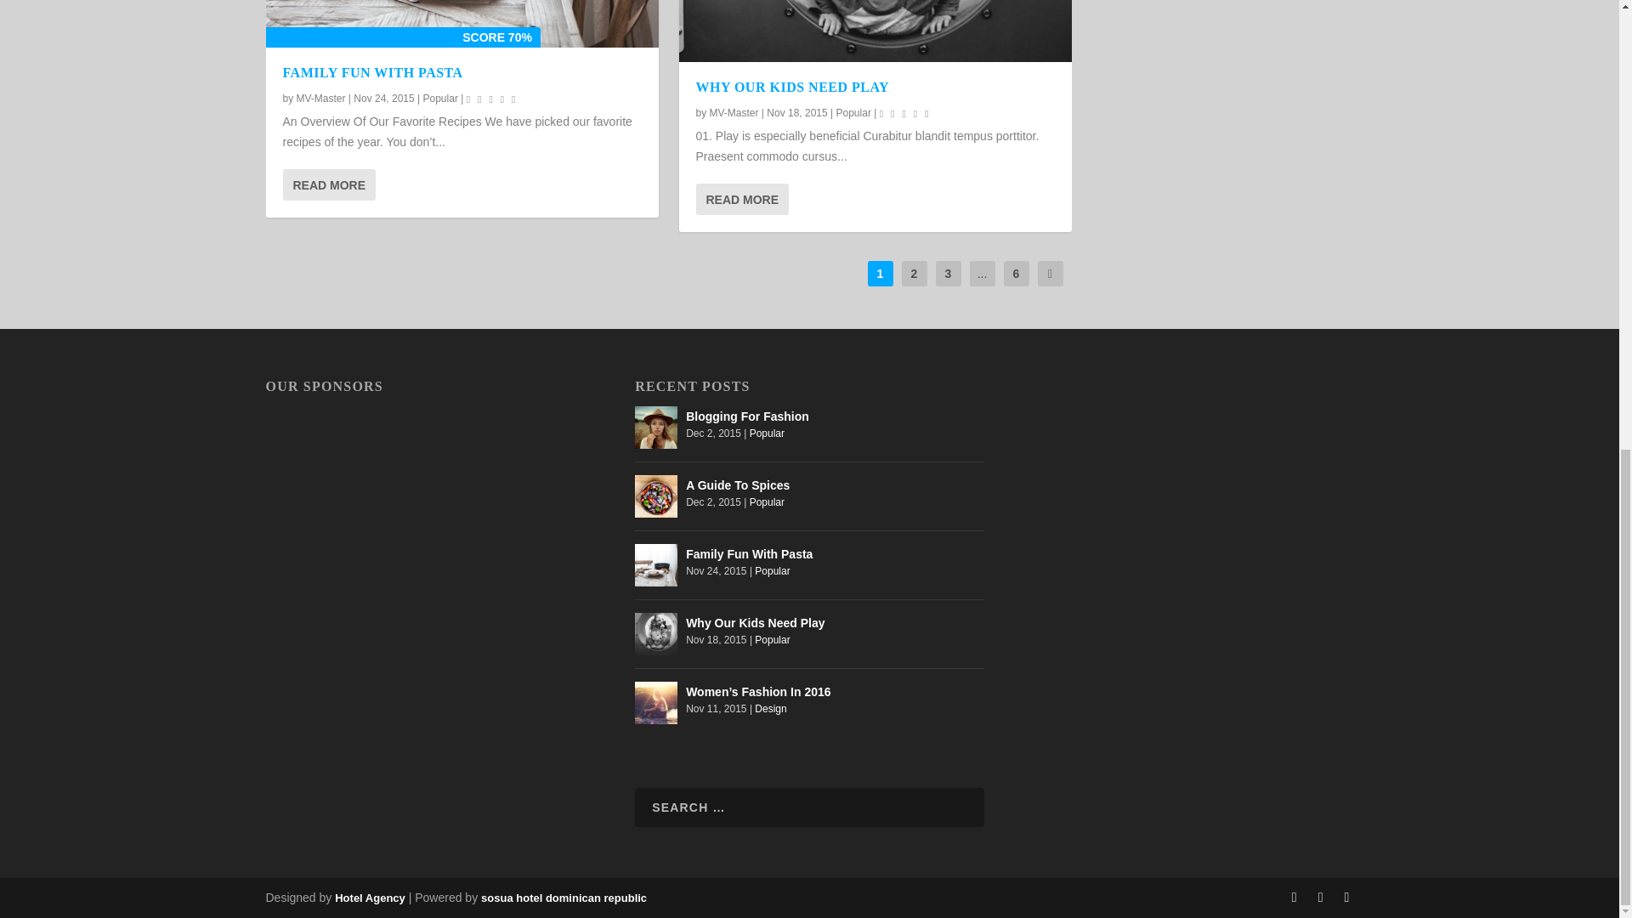  What do you see at coordinates (906, 112) in the screenshot?
I see `Rating: 2.50` at bounding box center [906, 112].